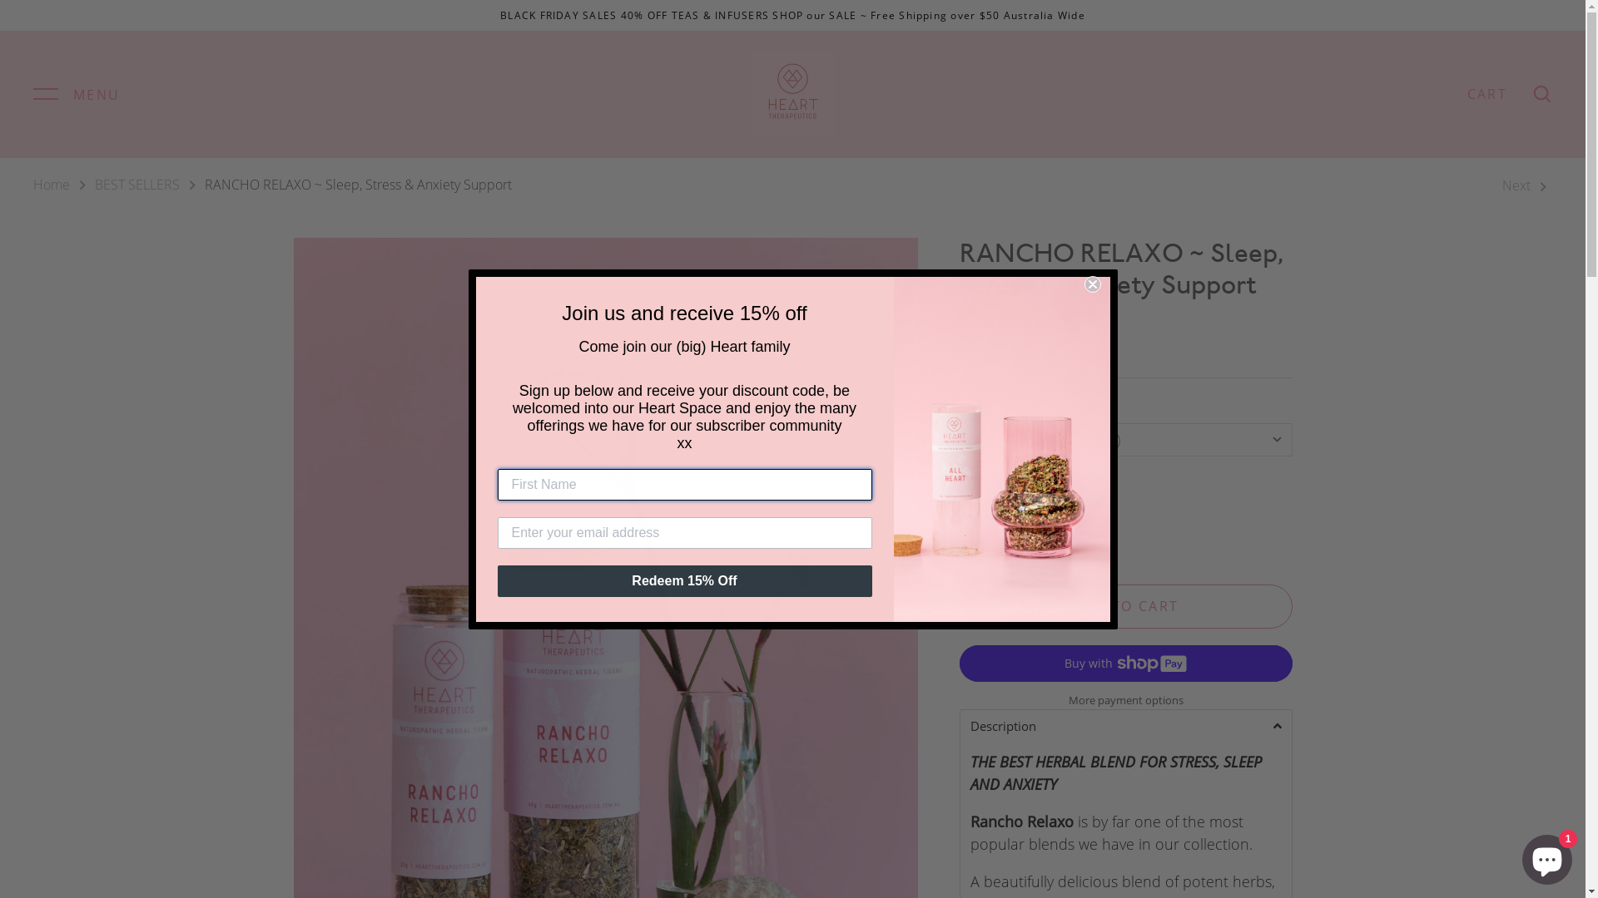 The height and width of the screenshot is (898, 1598). What do you see at coordinates (137, 185) in the screenshot?
I see `BEST SELLERS` at bounding box center [137, 185].